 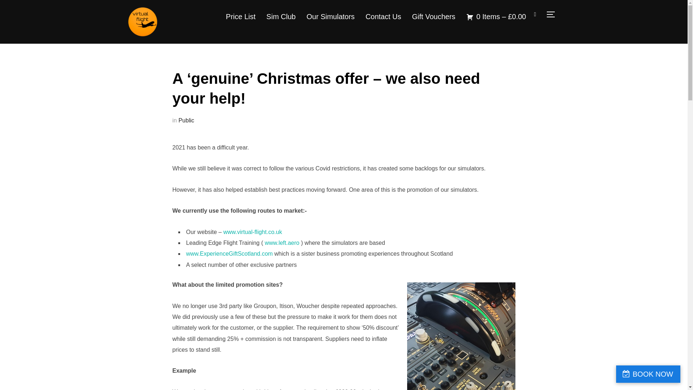 I want to click on Gift Vouchers, so click(x=434, y=16).